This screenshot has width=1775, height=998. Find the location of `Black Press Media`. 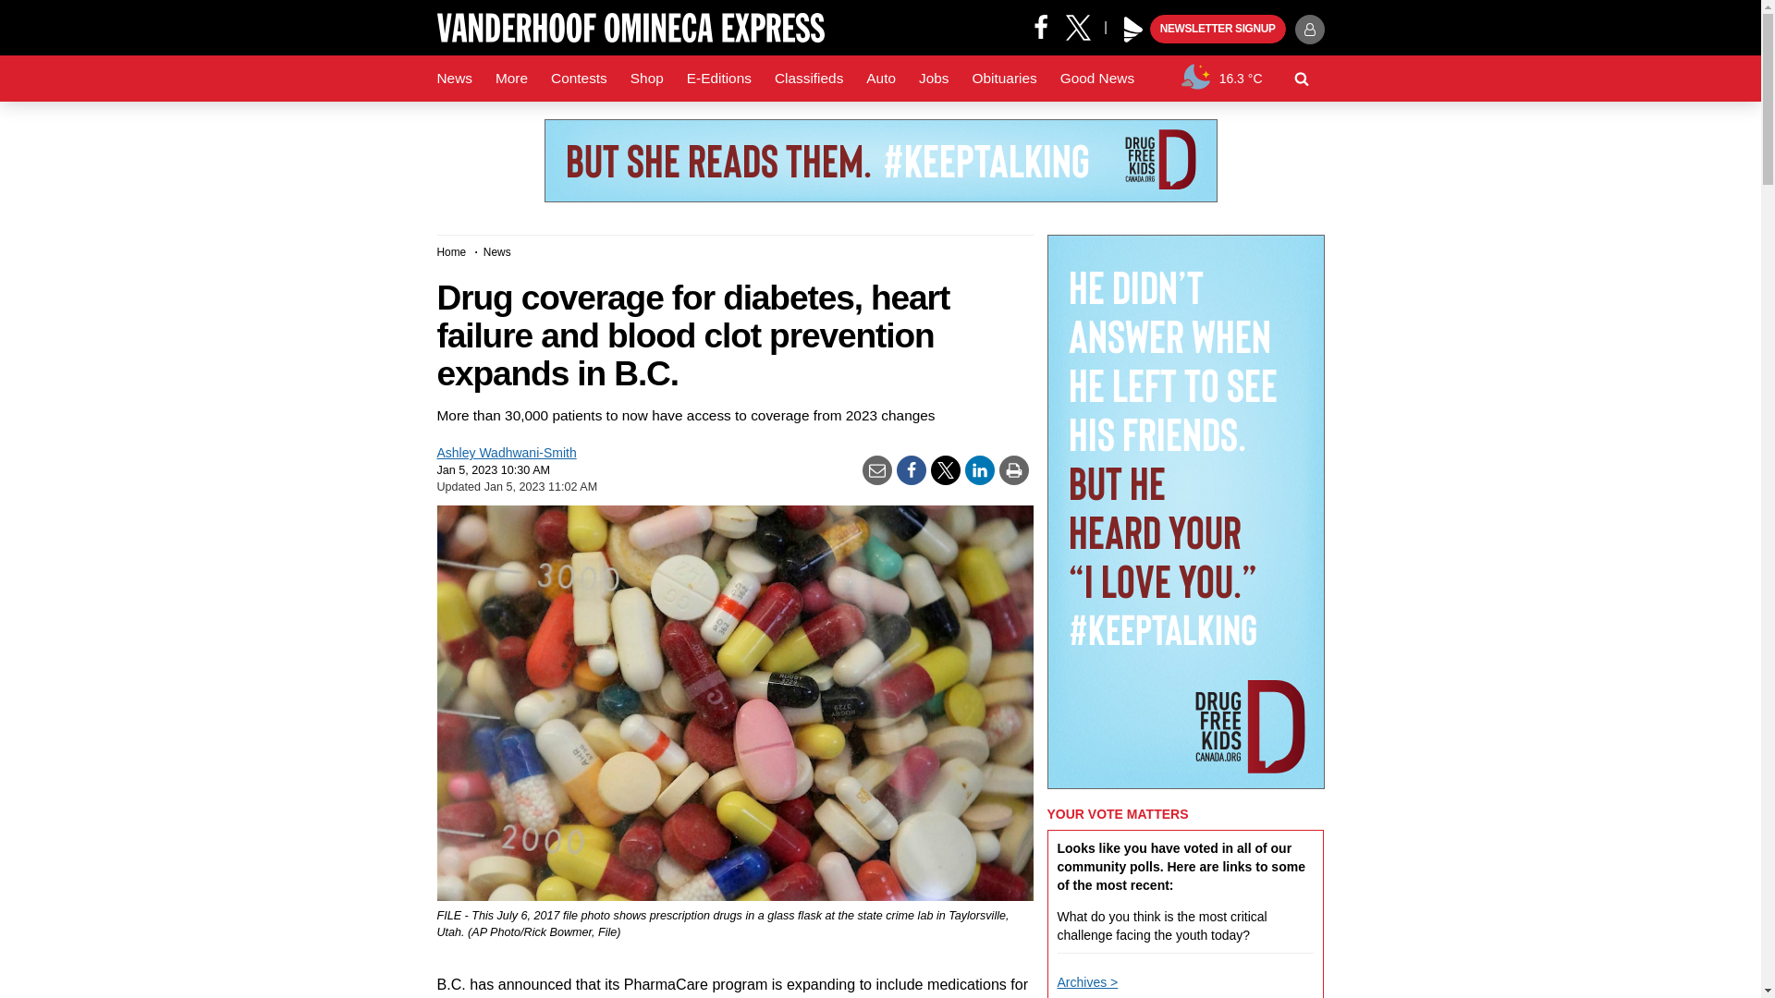

Black Press Media is located at coordinates (1133, 30).